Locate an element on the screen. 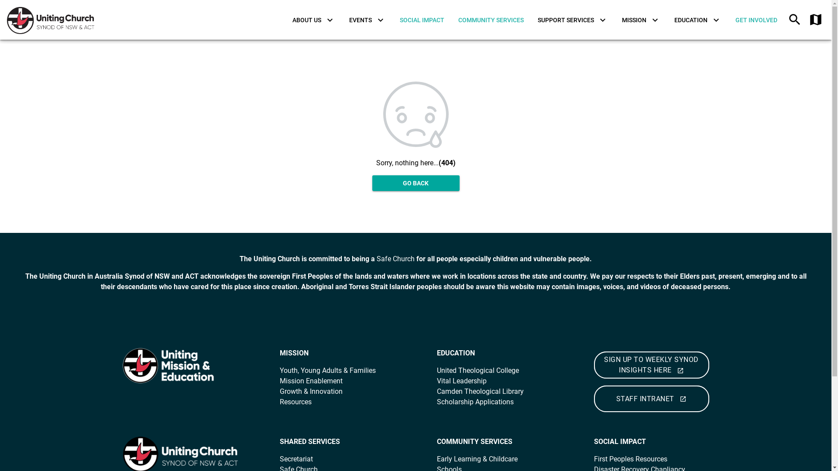  GET INVOLVED is located at coordinates (756, 20).